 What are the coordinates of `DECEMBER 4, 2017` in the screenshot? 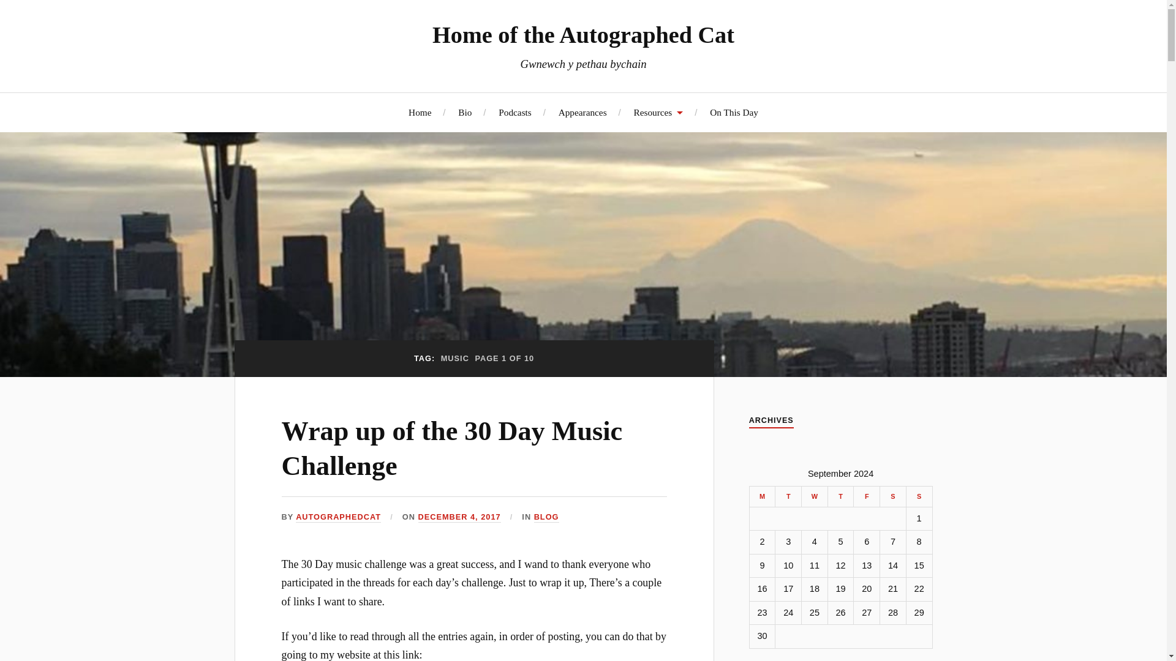 It's located at (459, 518).